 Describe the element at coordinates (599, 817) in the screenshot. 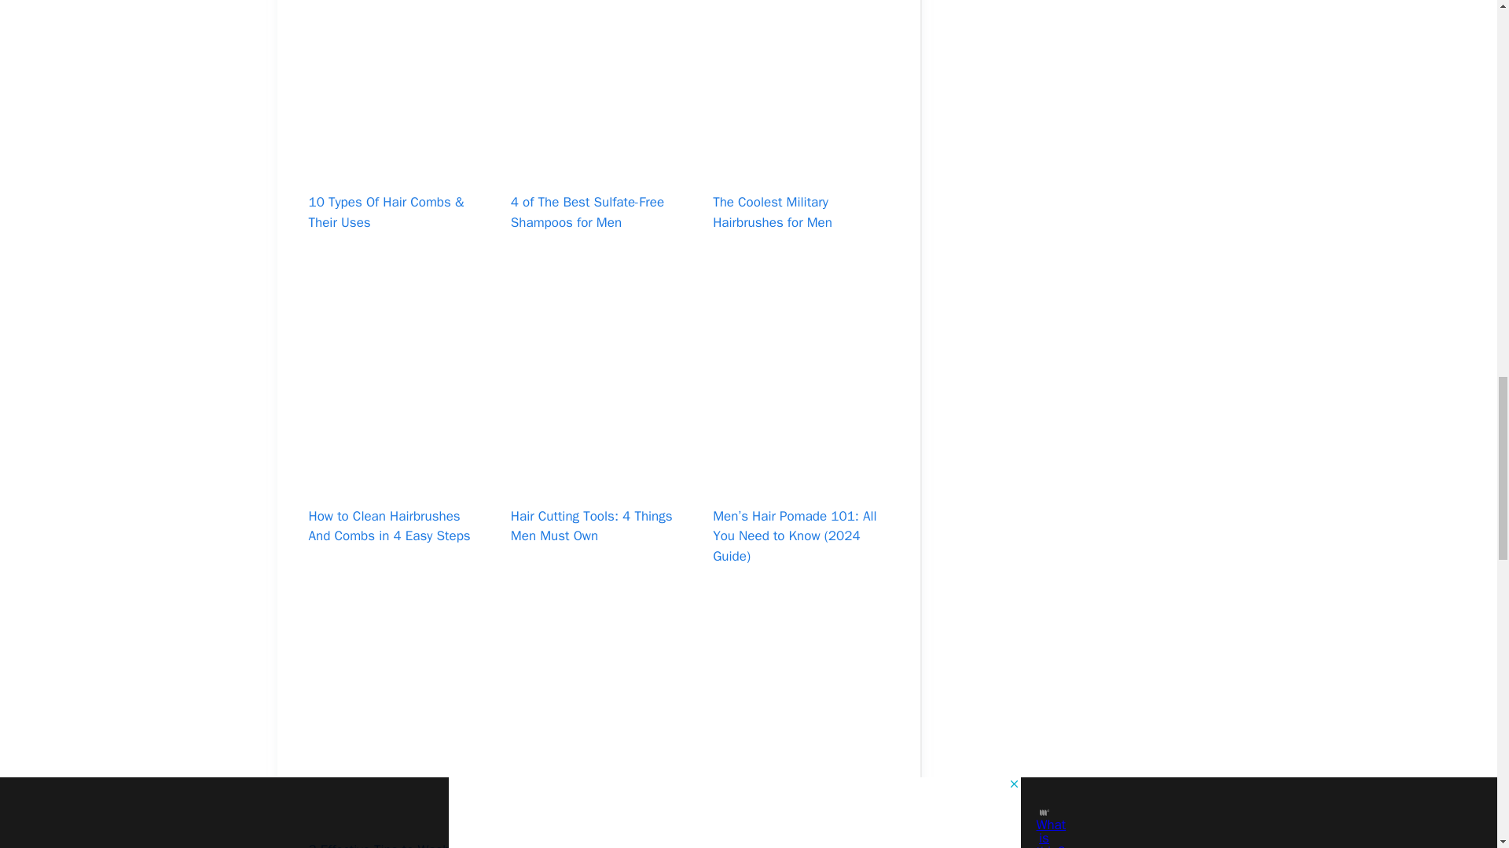

I see `7 Best Tips to Choose Safety Razors Like A Pro` at that location.